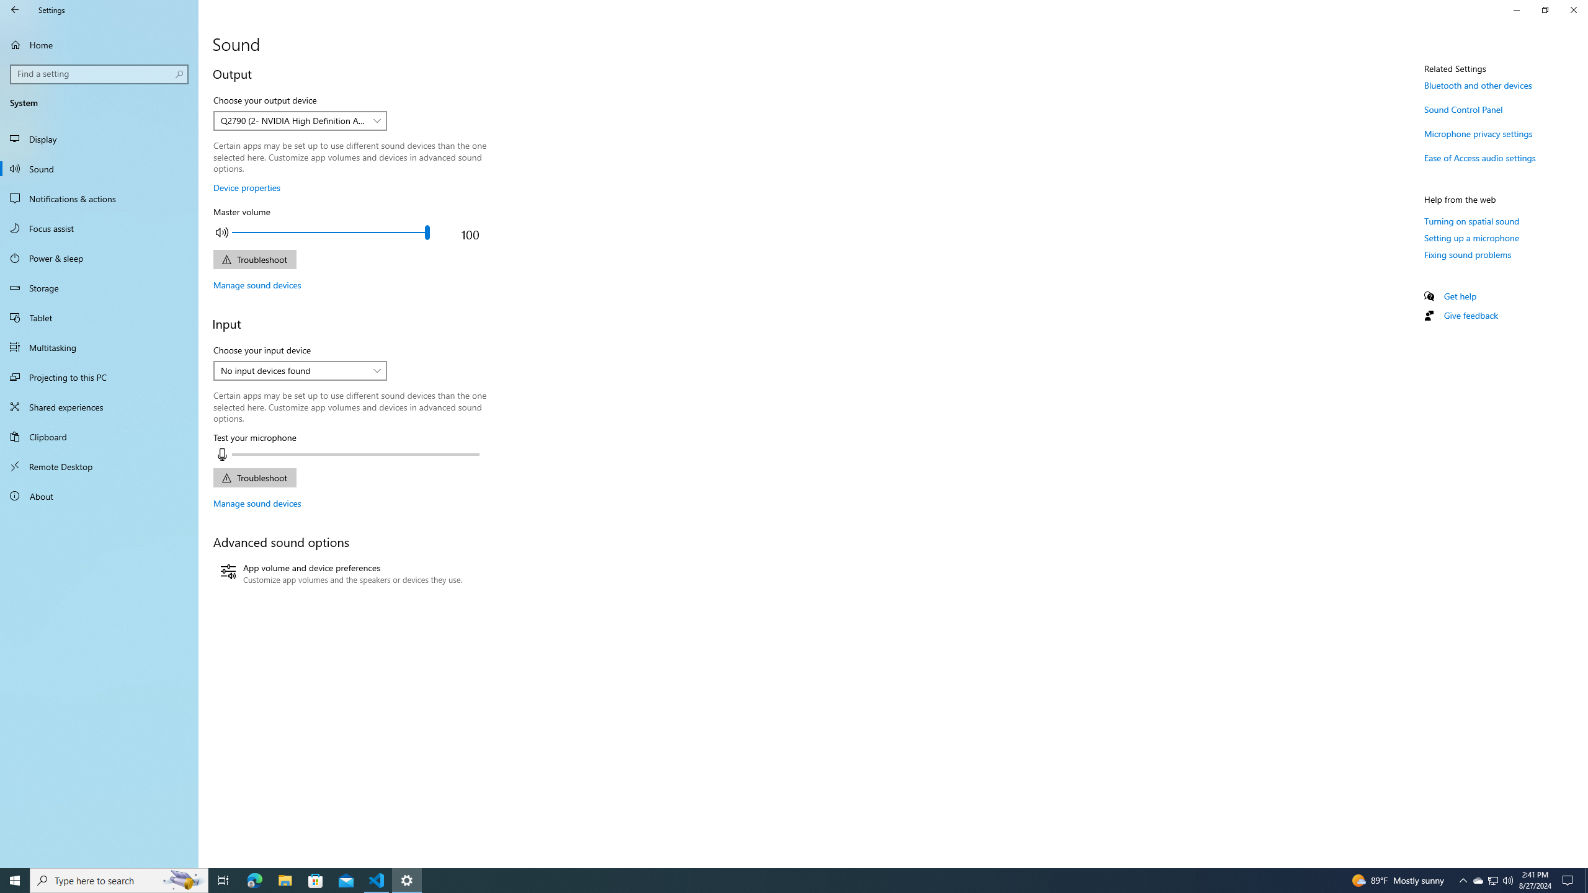  Describe the element at coordinates (300, 370) in the screenshot. I see `Choose your input device` at that location.